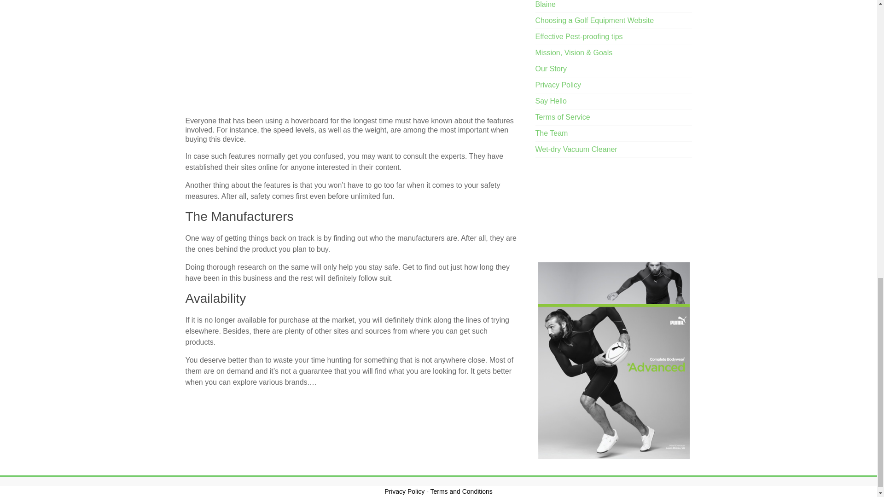 The width and height of the screenshot is (884, 497). What do you see at coordinates (579, 36) in the screenshot?
I see `Effective Pest-proofing tips` at bounding box center [579, 36].